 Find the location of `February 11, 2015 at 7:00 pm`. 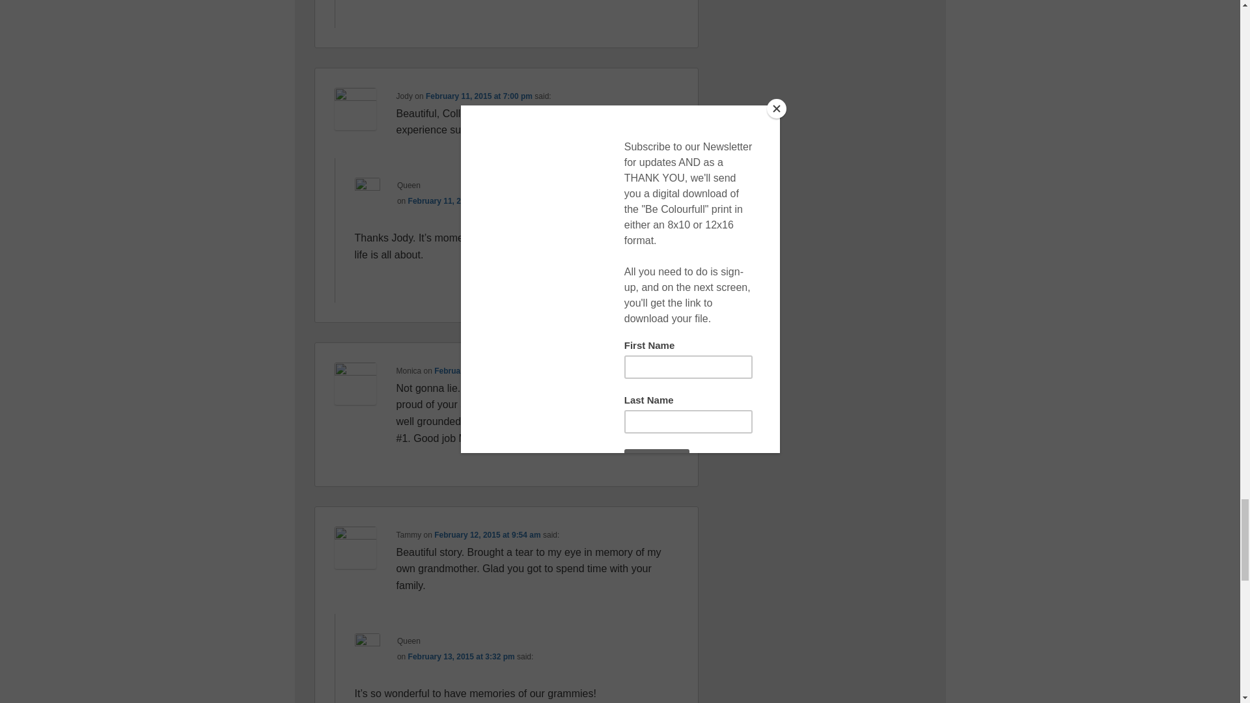

February 11, 2015 at 7:00 pm is located at coordinates (479, 96).